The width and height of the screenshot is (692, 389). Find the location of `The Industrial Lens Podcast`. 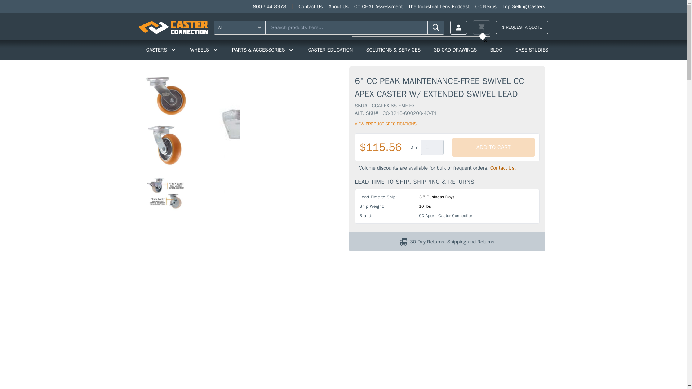

The Industrial Lens Podcast is located at coordinates (439, 6).